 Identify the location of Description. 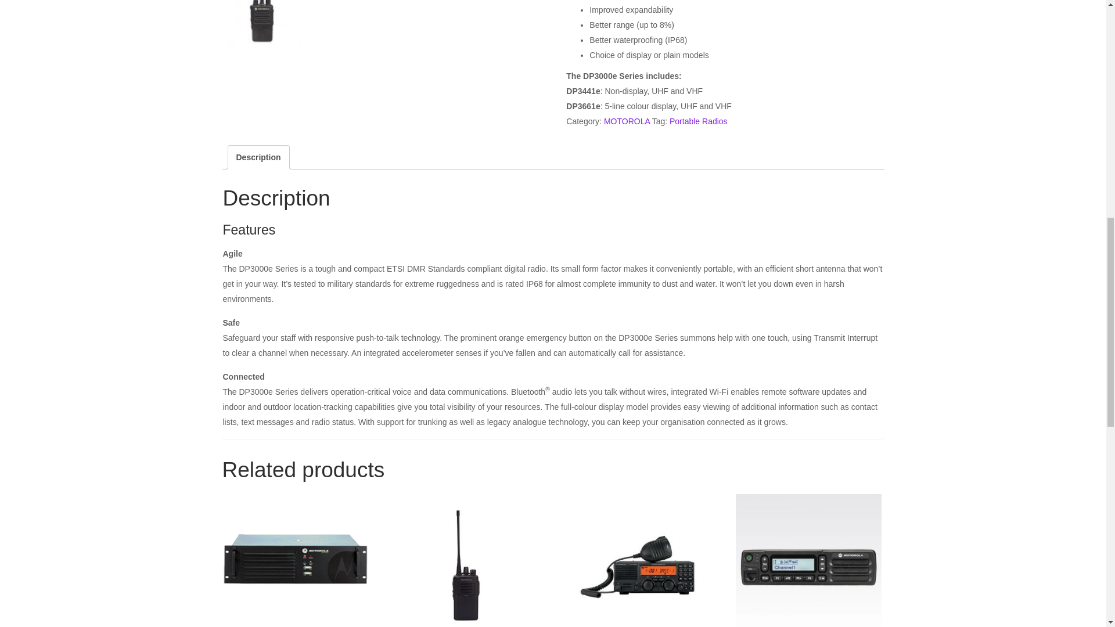
(258, 157).